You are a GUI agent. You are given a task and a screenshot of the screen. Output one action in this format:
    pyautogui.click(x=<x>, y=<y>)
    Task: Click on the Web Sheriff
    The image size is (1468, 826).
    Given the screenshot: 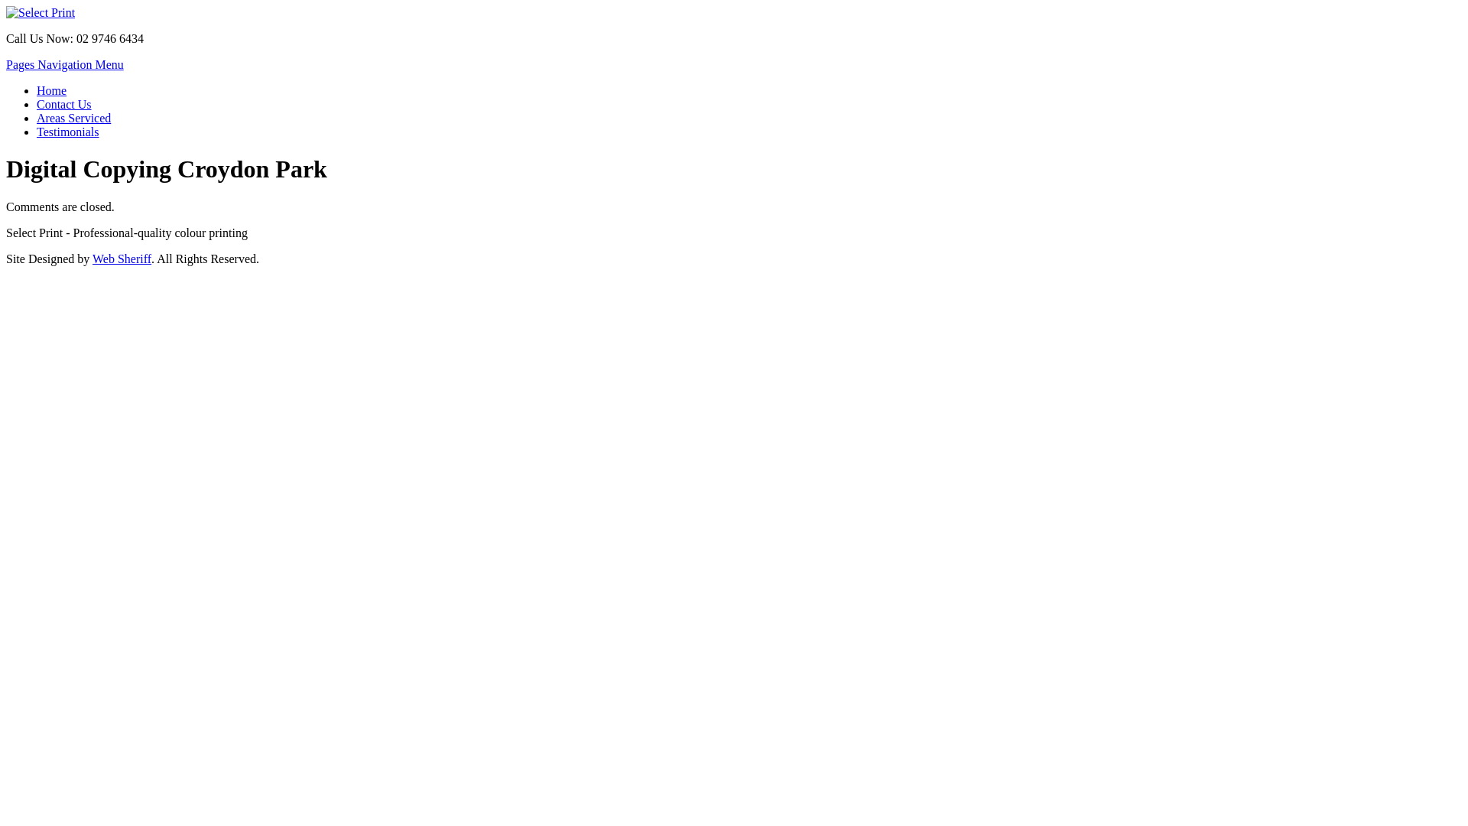 What is the action you would take?
    pyautogui.click(x=122, y=259)
    